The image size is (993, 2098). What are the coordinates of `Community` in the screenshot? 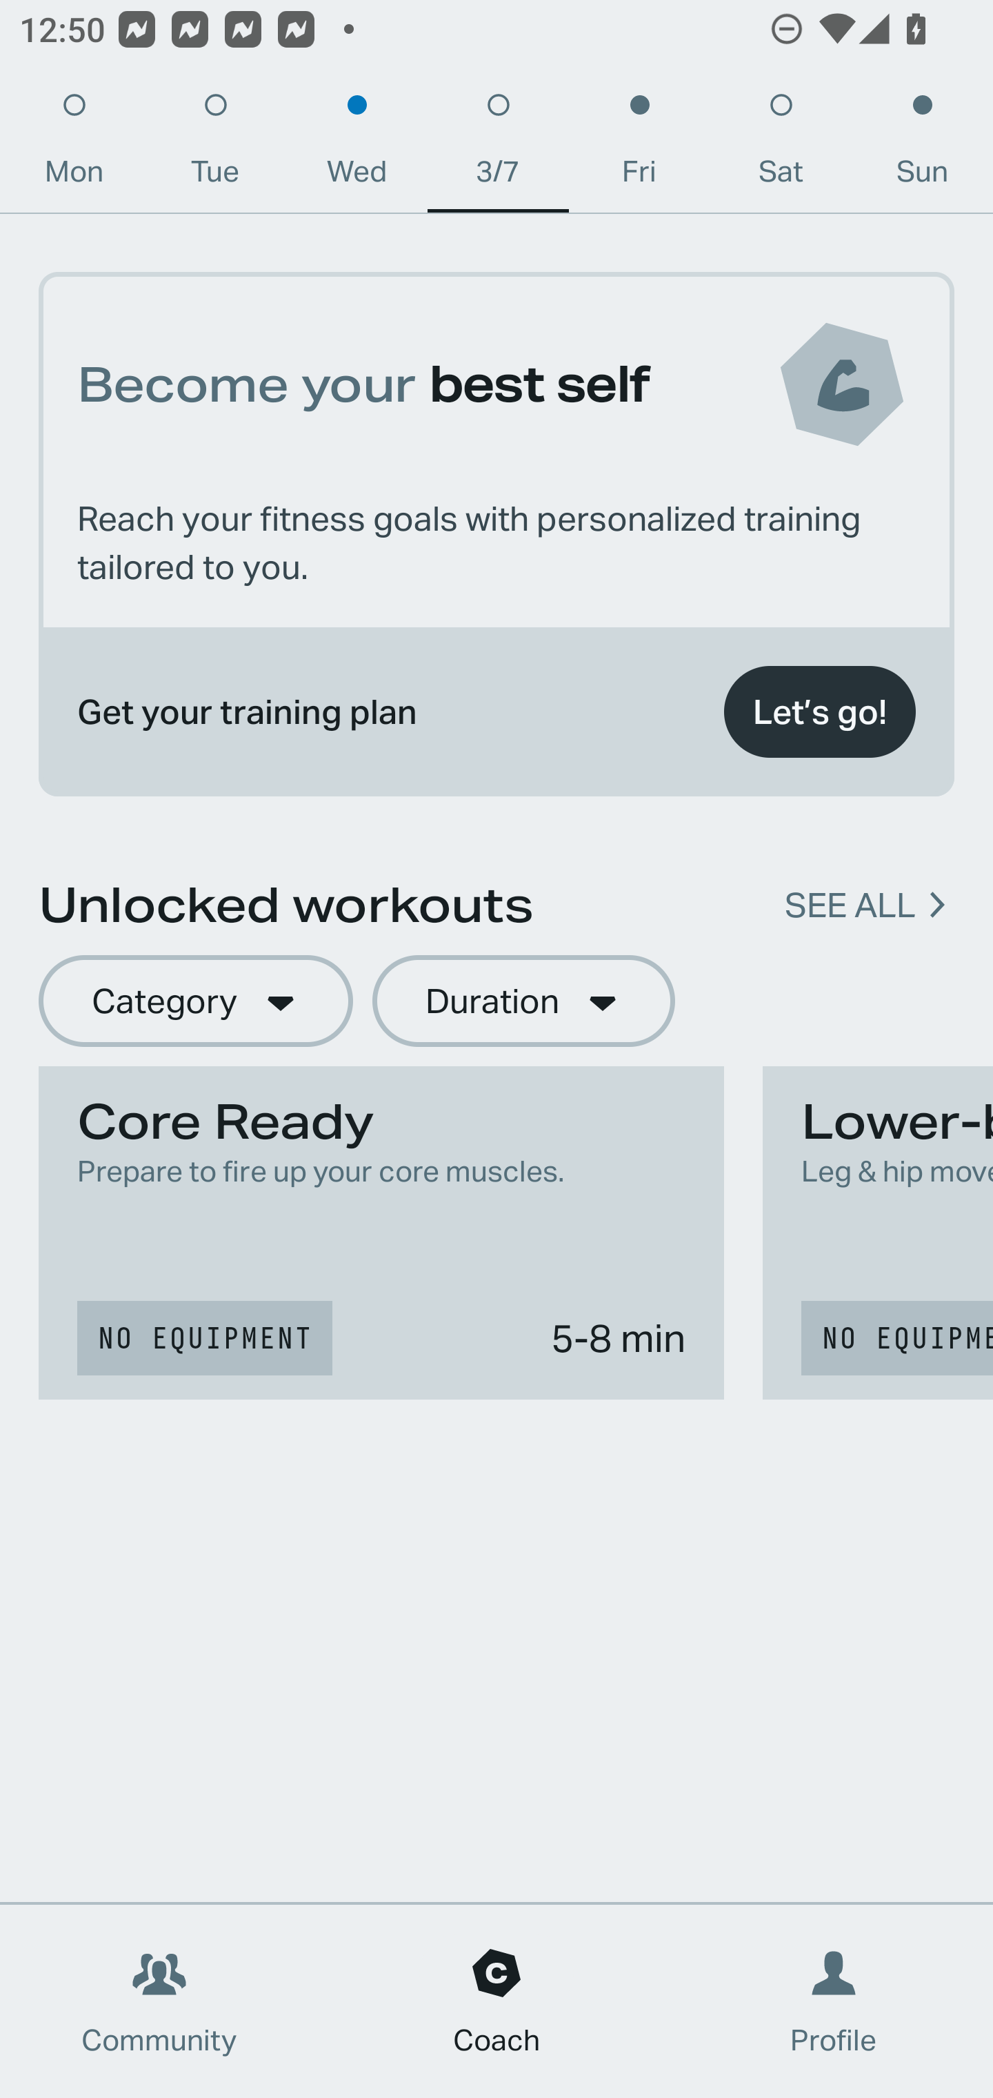 It's located at (159, 2001).